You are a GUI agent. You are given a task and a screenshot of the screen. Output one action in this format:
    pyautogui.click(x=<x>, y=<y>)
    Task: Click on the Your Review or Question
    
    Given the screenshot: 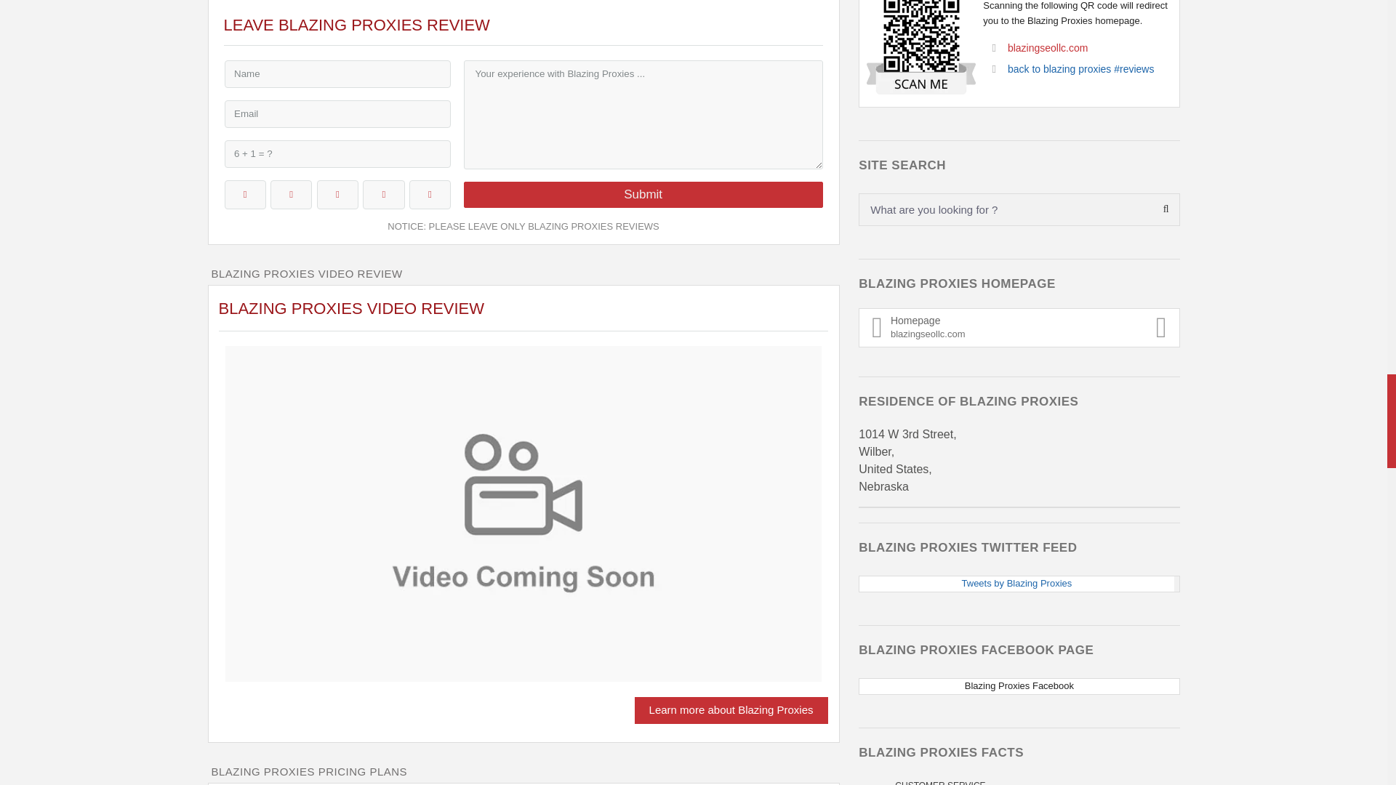 What is the action you would take?
    pyautogui.click(x=643, y=115)
    